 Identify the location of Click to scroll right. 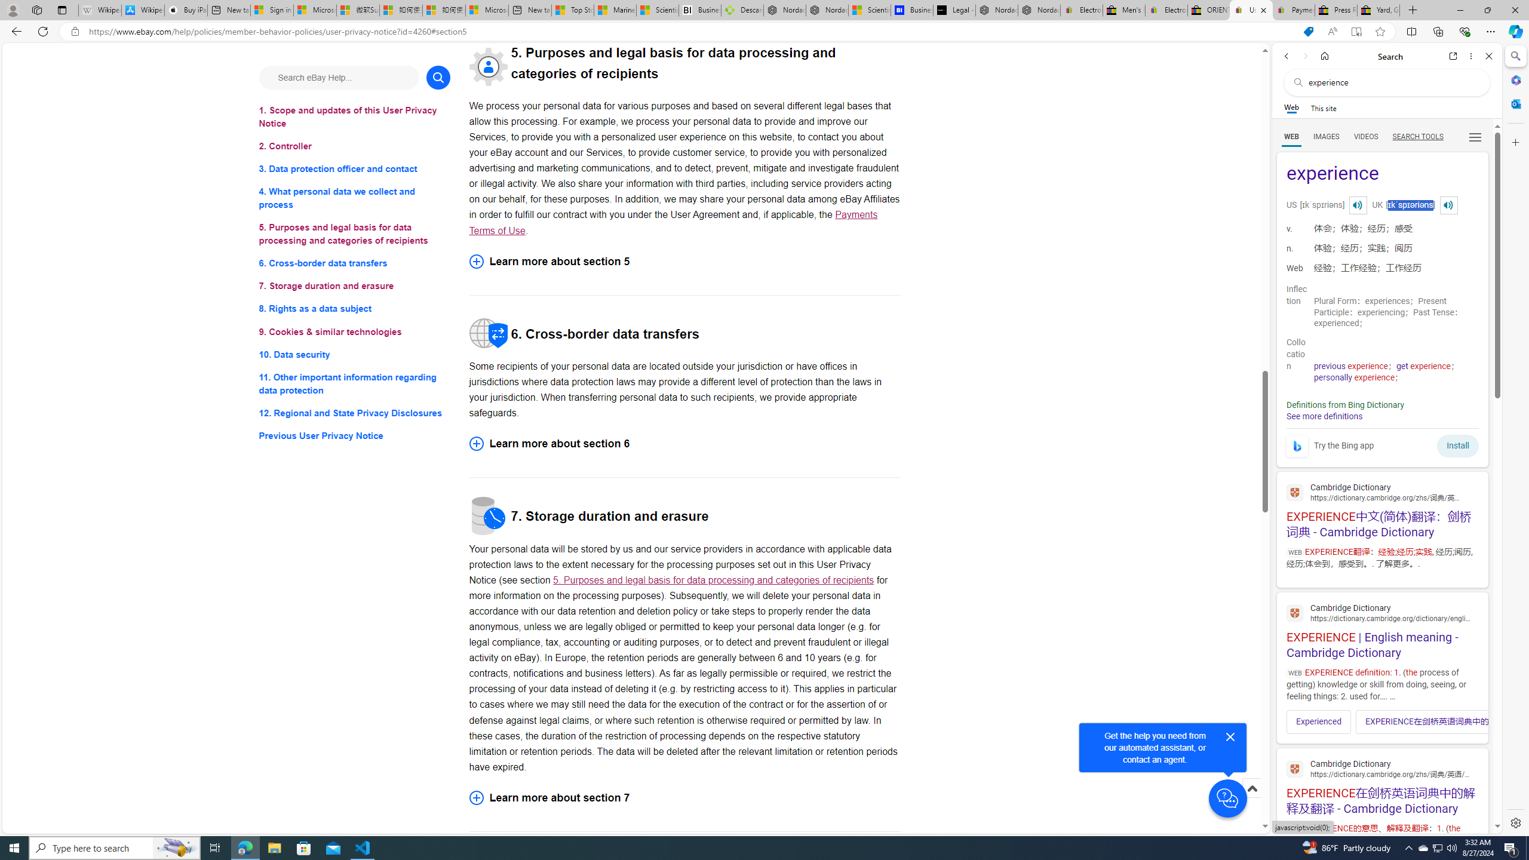
(1472, 721).